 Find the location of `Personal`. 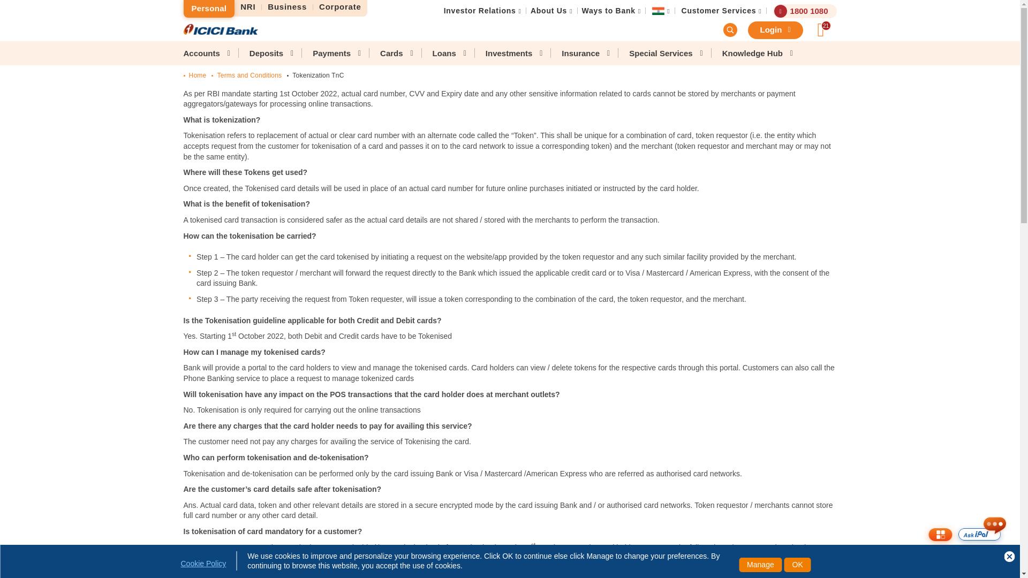

Personal is located at coordinates (208, 9).